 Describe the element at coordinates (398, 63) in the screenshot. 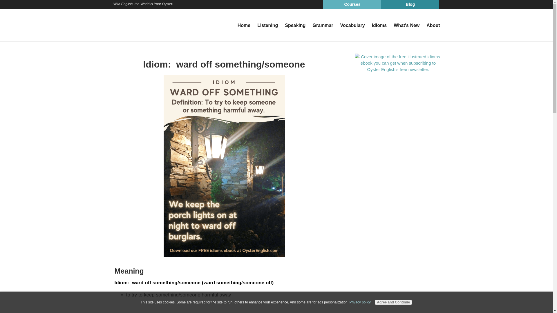

I see `Subscribe to our newsletter` at that location.